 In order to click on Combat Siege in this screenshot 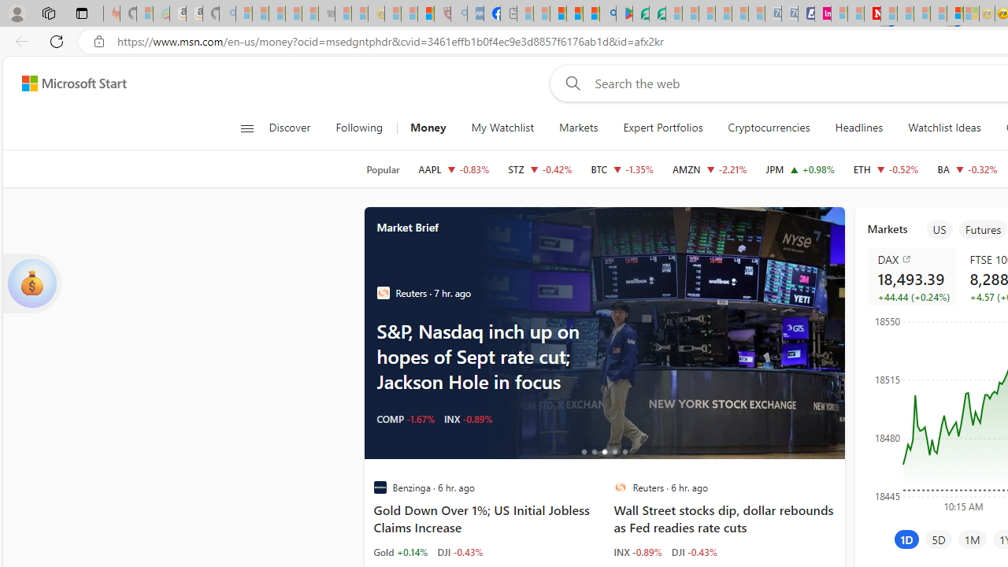, I will do `click(326, 14)`.